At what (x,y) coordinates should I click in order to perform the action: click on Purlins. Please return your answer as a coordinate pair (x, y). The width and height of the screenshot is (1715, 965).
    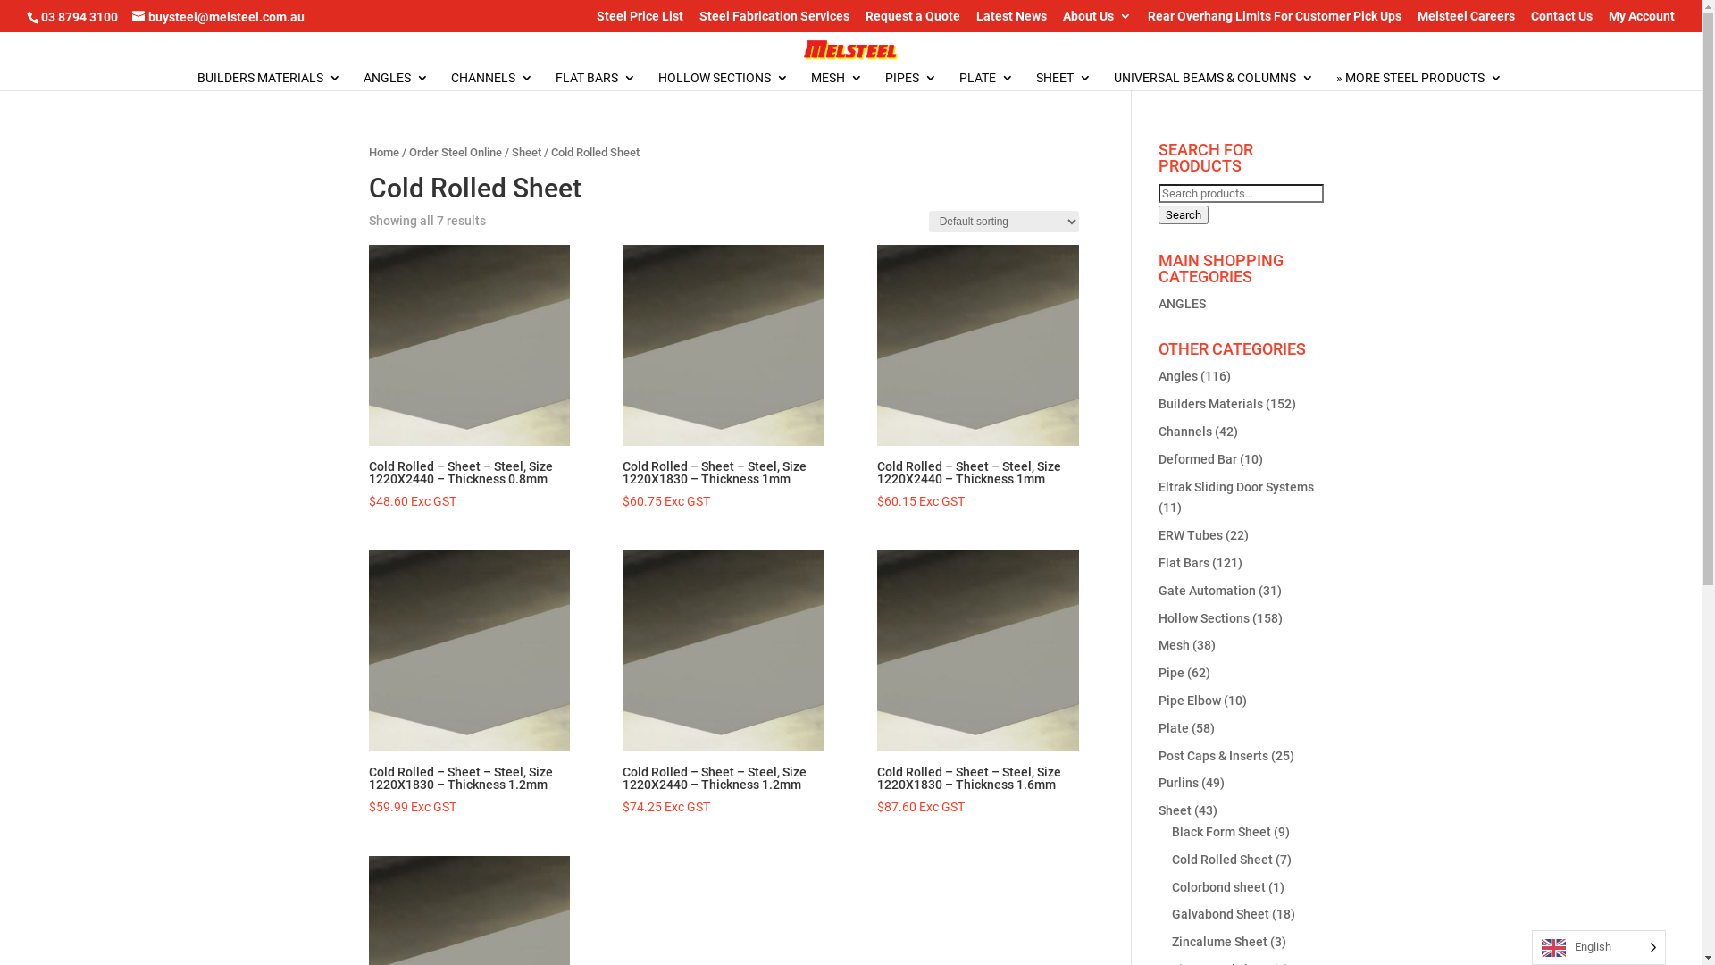
    Looking at the image, I should click on (1179, 783).